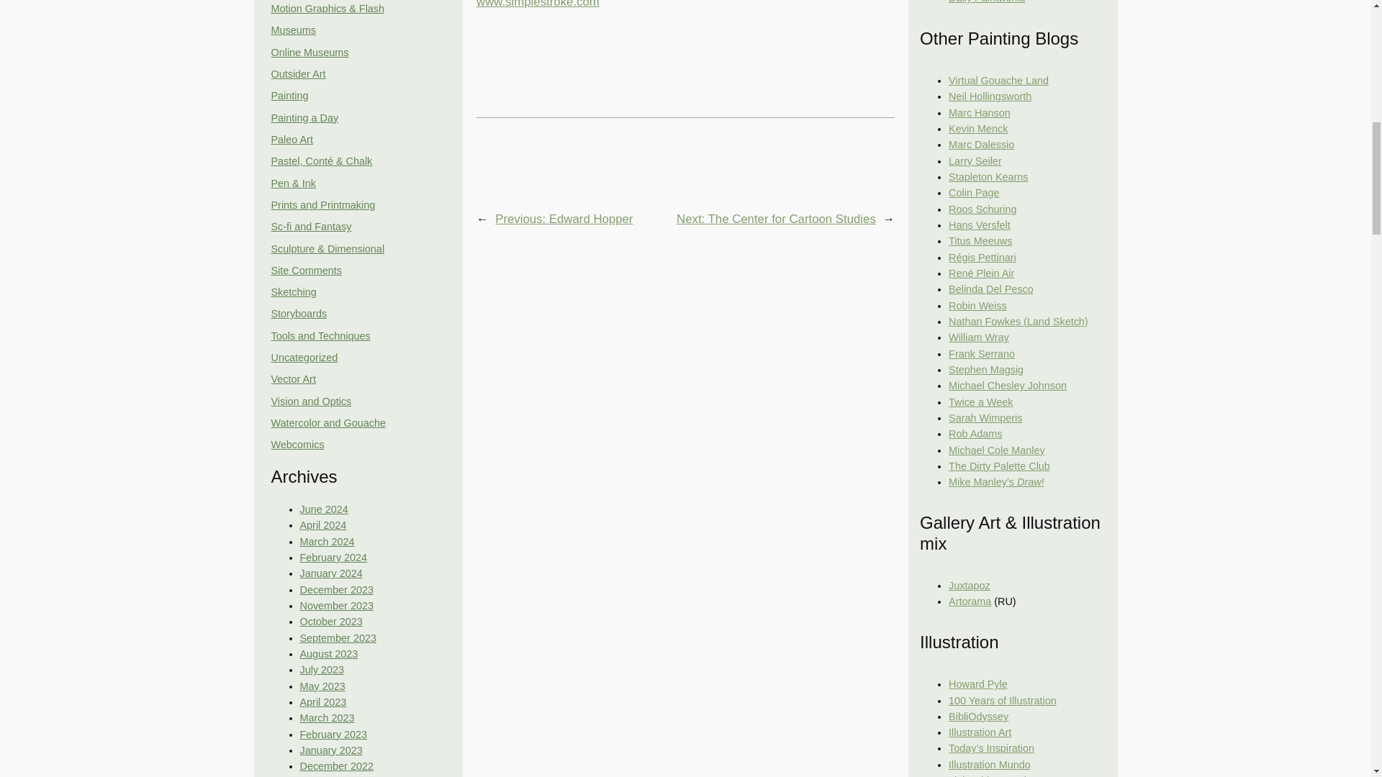 The height and width of the screenshot is (777, 1382). Describe the element at coordinates (320, 336) in the screenshot. I see `Tools and Techniques` at that location.